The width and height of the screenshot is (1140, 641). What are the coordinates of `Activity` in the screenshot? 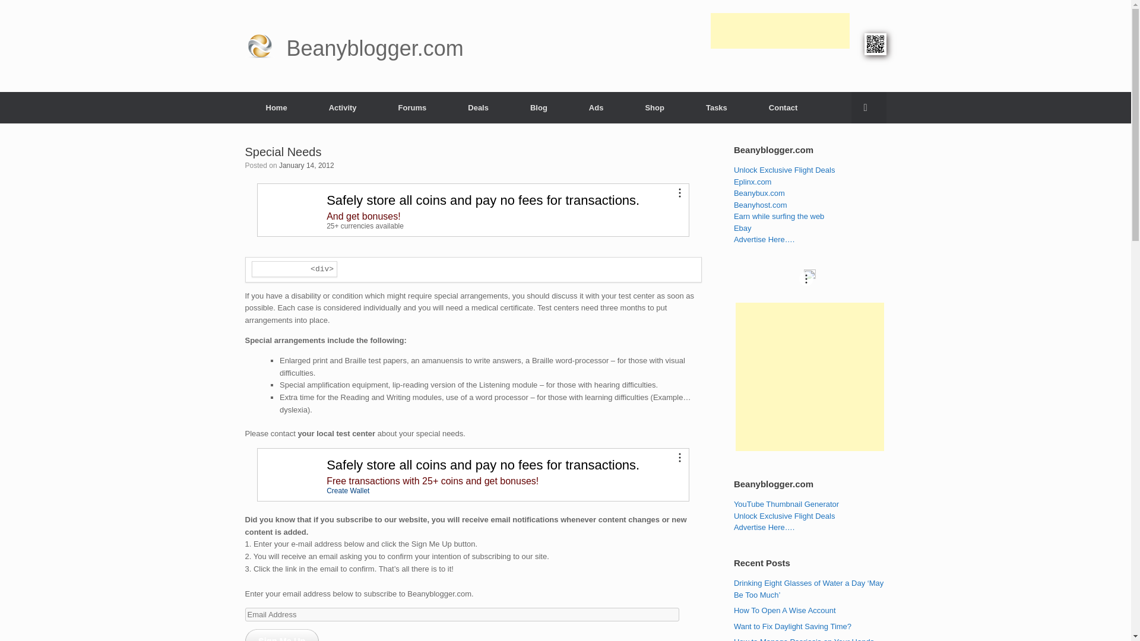 It's located at (342, 107).